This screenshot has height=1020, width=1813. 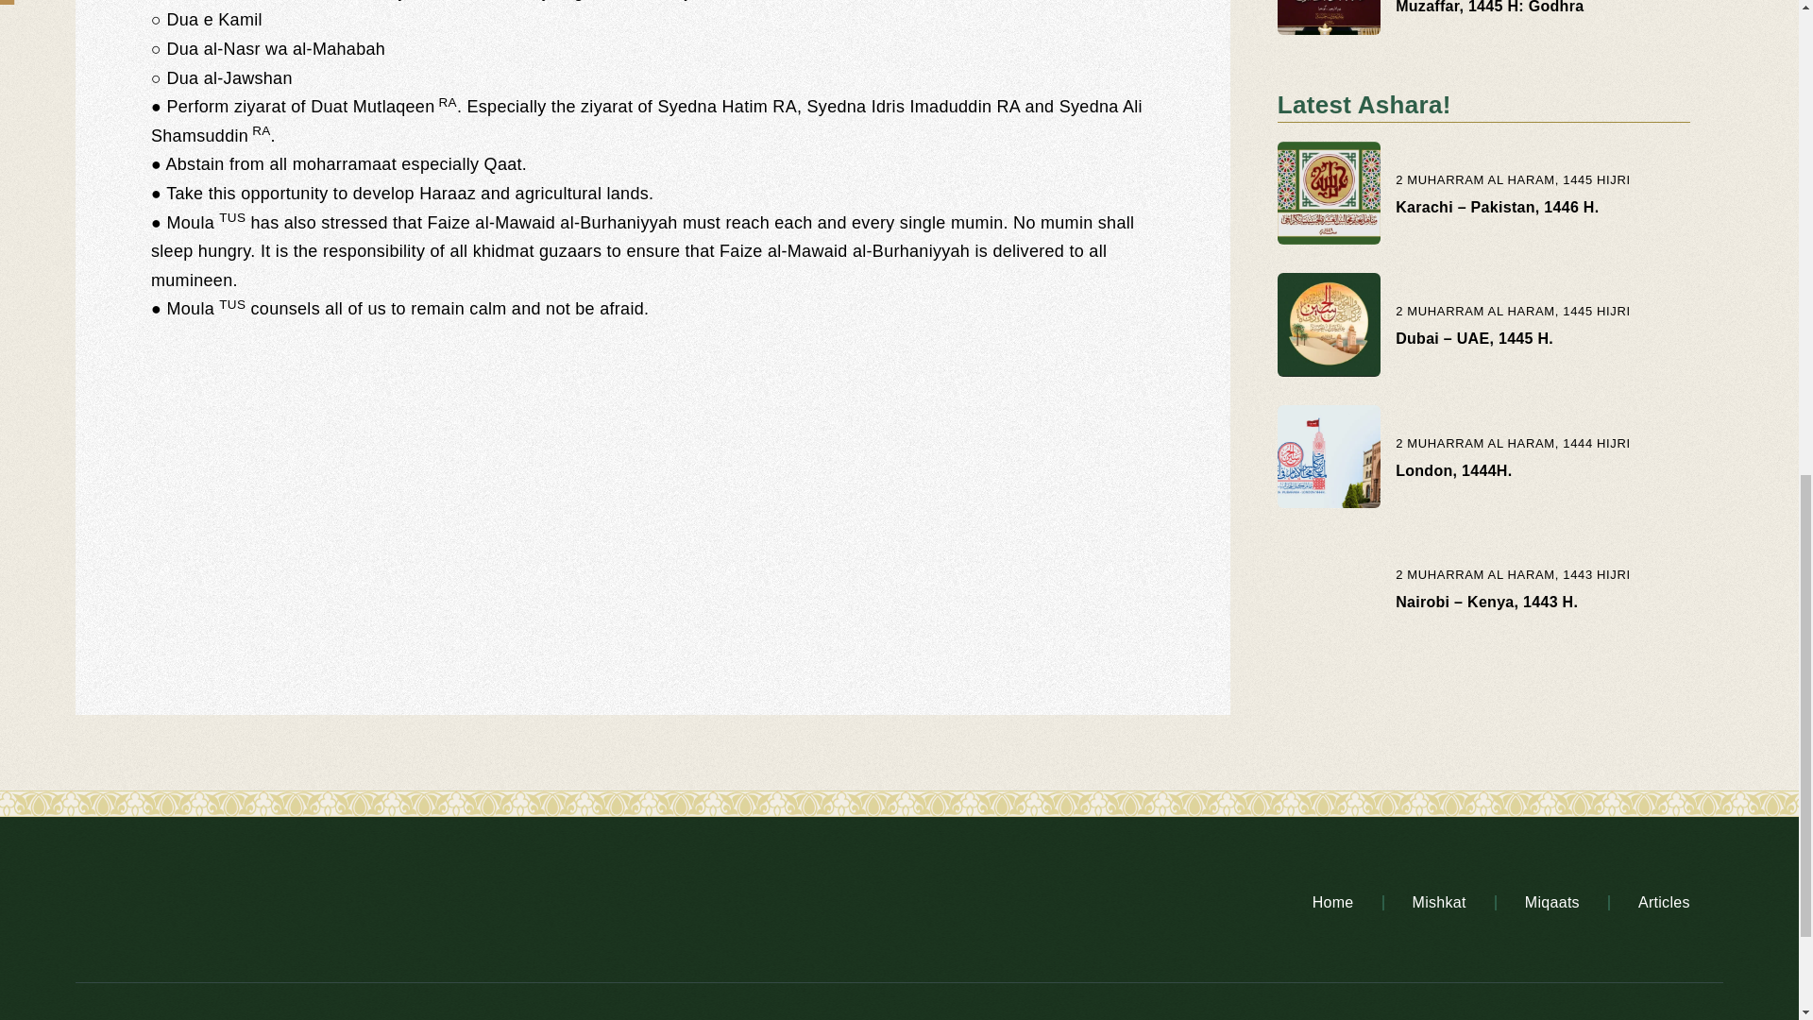 What do you see at coordinates (1333, 903) in the screenshot?
I see `Home` at bounding box center [1333, 903].